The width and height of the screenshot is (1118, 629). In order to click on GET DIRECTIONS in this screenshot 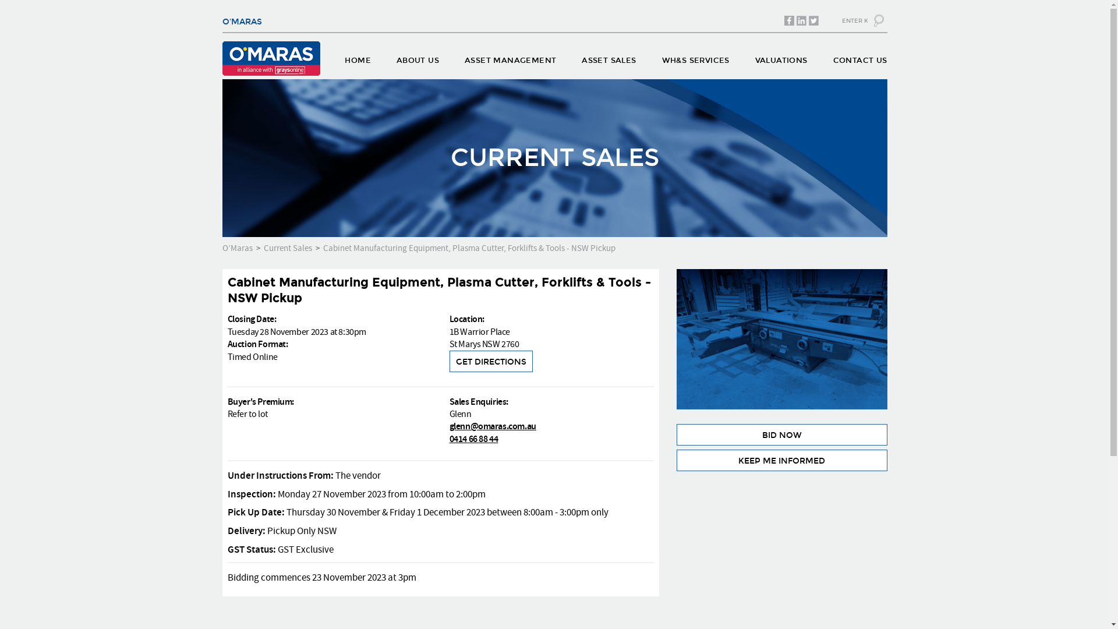, I will do `click(491, 361)`.